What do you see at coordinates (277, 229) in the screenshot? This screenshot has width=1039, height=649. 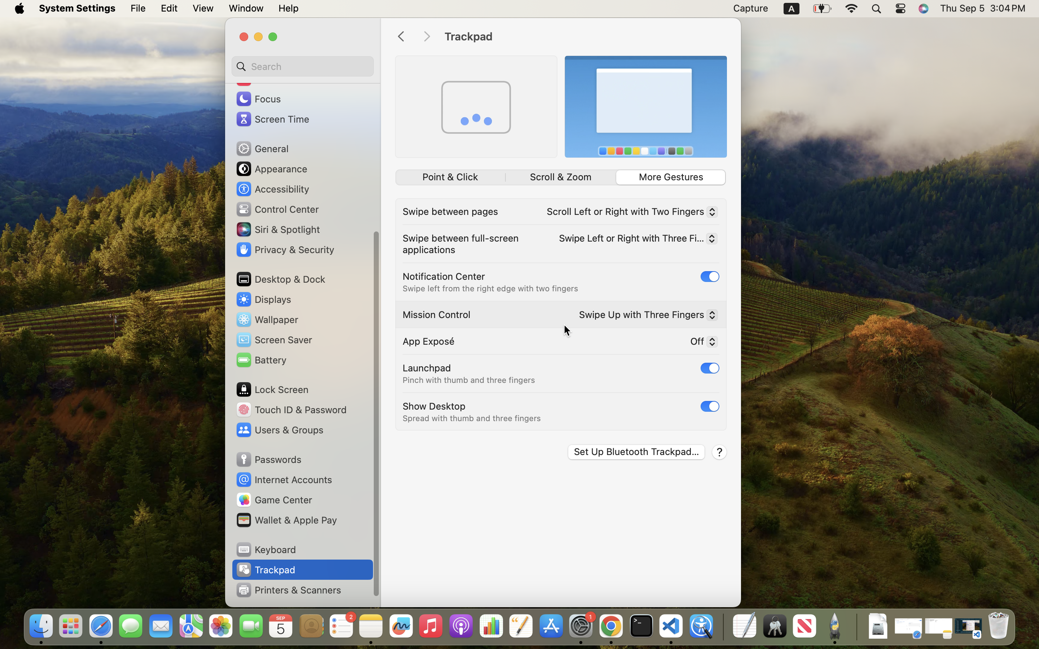 I see `Siri & Spotlight` at bounding box center [277, 229].